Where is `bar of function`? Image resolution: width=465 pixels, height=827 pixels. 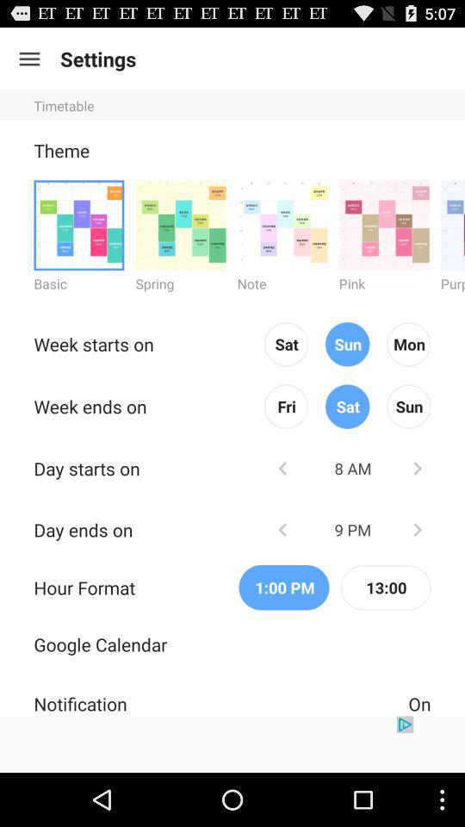
bar of function is located at coordinates (29, 59).